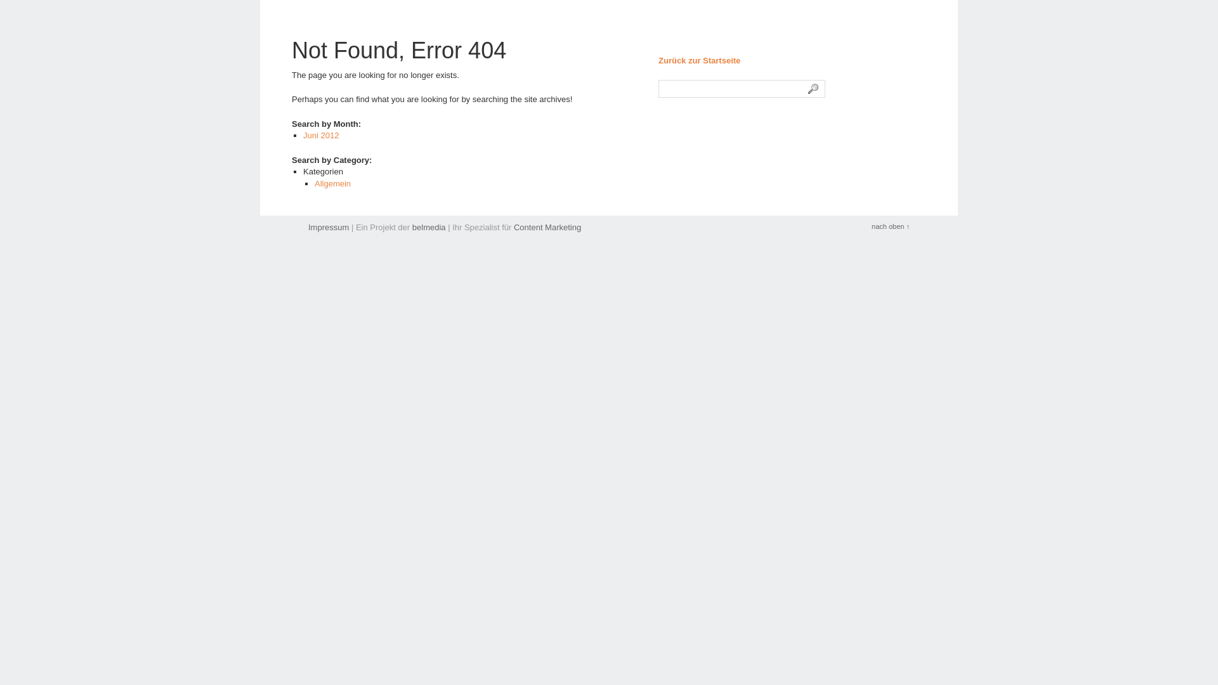 The height and width of the screenshot is (685, 1218). Describe the element at coordinates (321, 136) in the screenshot. I see `Juni 2012` at that location.